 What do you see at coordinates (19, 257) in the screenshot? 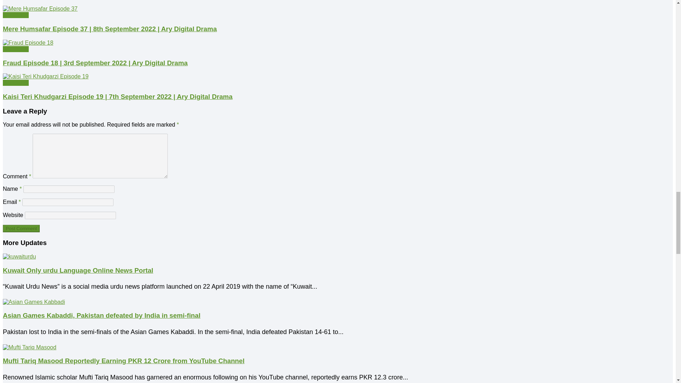
I see `Kuwait Only urdu Language Online News Portal` at bounding box center [19, 257].